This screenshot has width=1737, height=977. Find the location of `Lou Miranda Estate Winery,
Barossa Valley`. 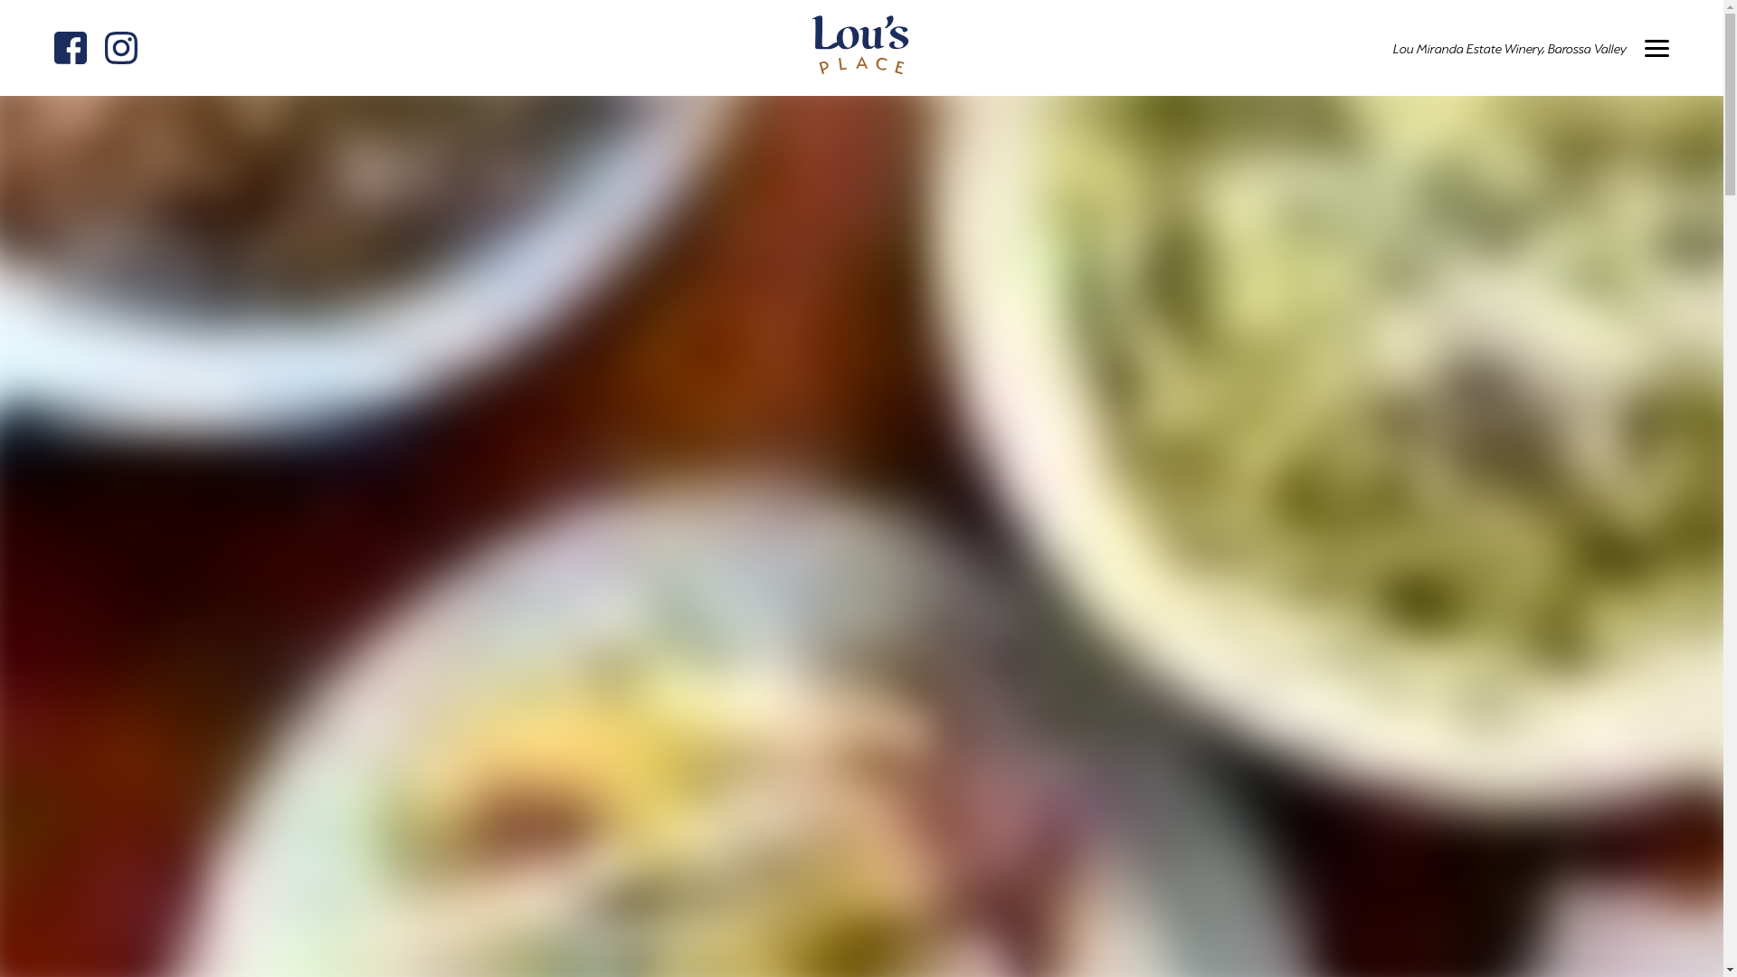

Lou Miranda Estate Winery,
Barossa Valley is located at coordinates (1510, 49).